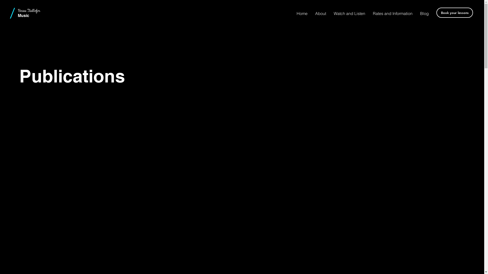  What do you see at coordinates (424, 13) in the screenshot?
I see `Blog` at bounding box center [424, 13].